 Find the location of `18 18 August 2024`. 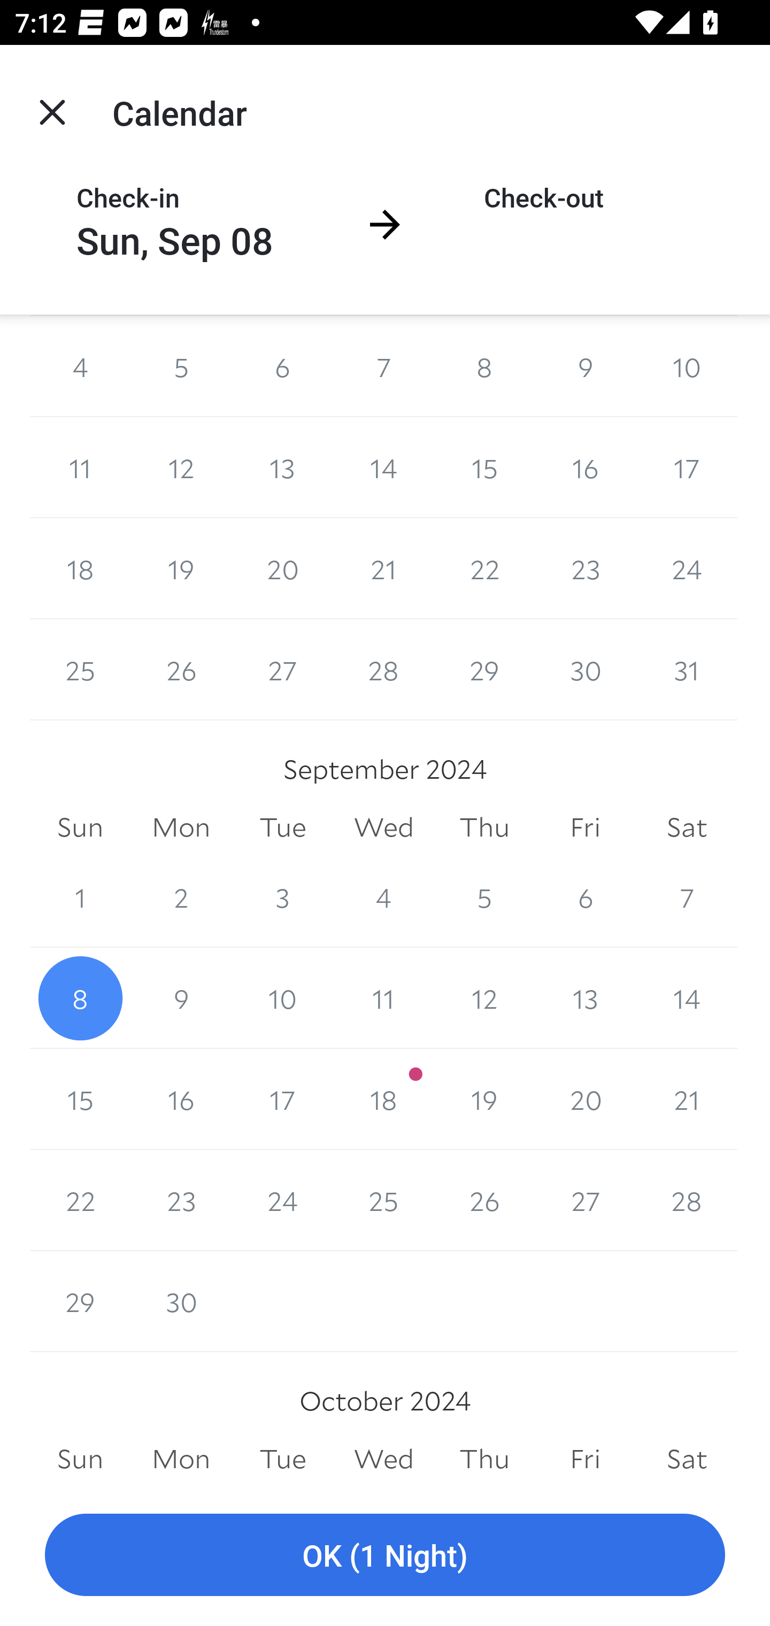

18 18 August 2024 is located at coordinates (80, 569).